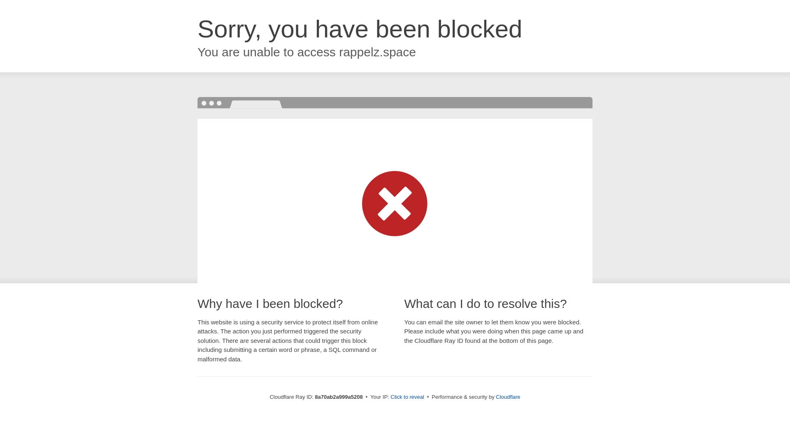 The height and width of the screenshot is (444, 790). What do you see at coordinates (407, 397) in the screenshot?
I see `Click to reveal` at bounding box center [407, 397].